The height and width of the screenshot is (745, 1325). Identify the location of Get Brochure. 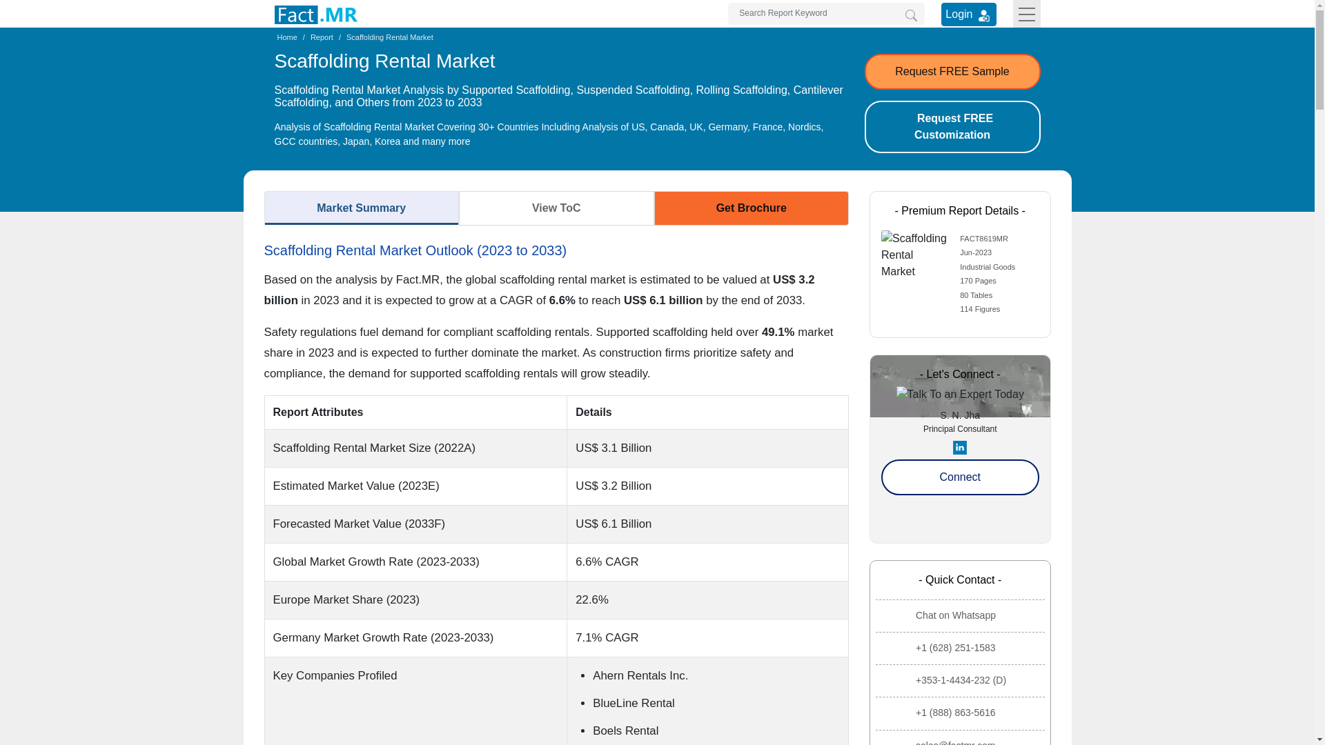
(752, 208).